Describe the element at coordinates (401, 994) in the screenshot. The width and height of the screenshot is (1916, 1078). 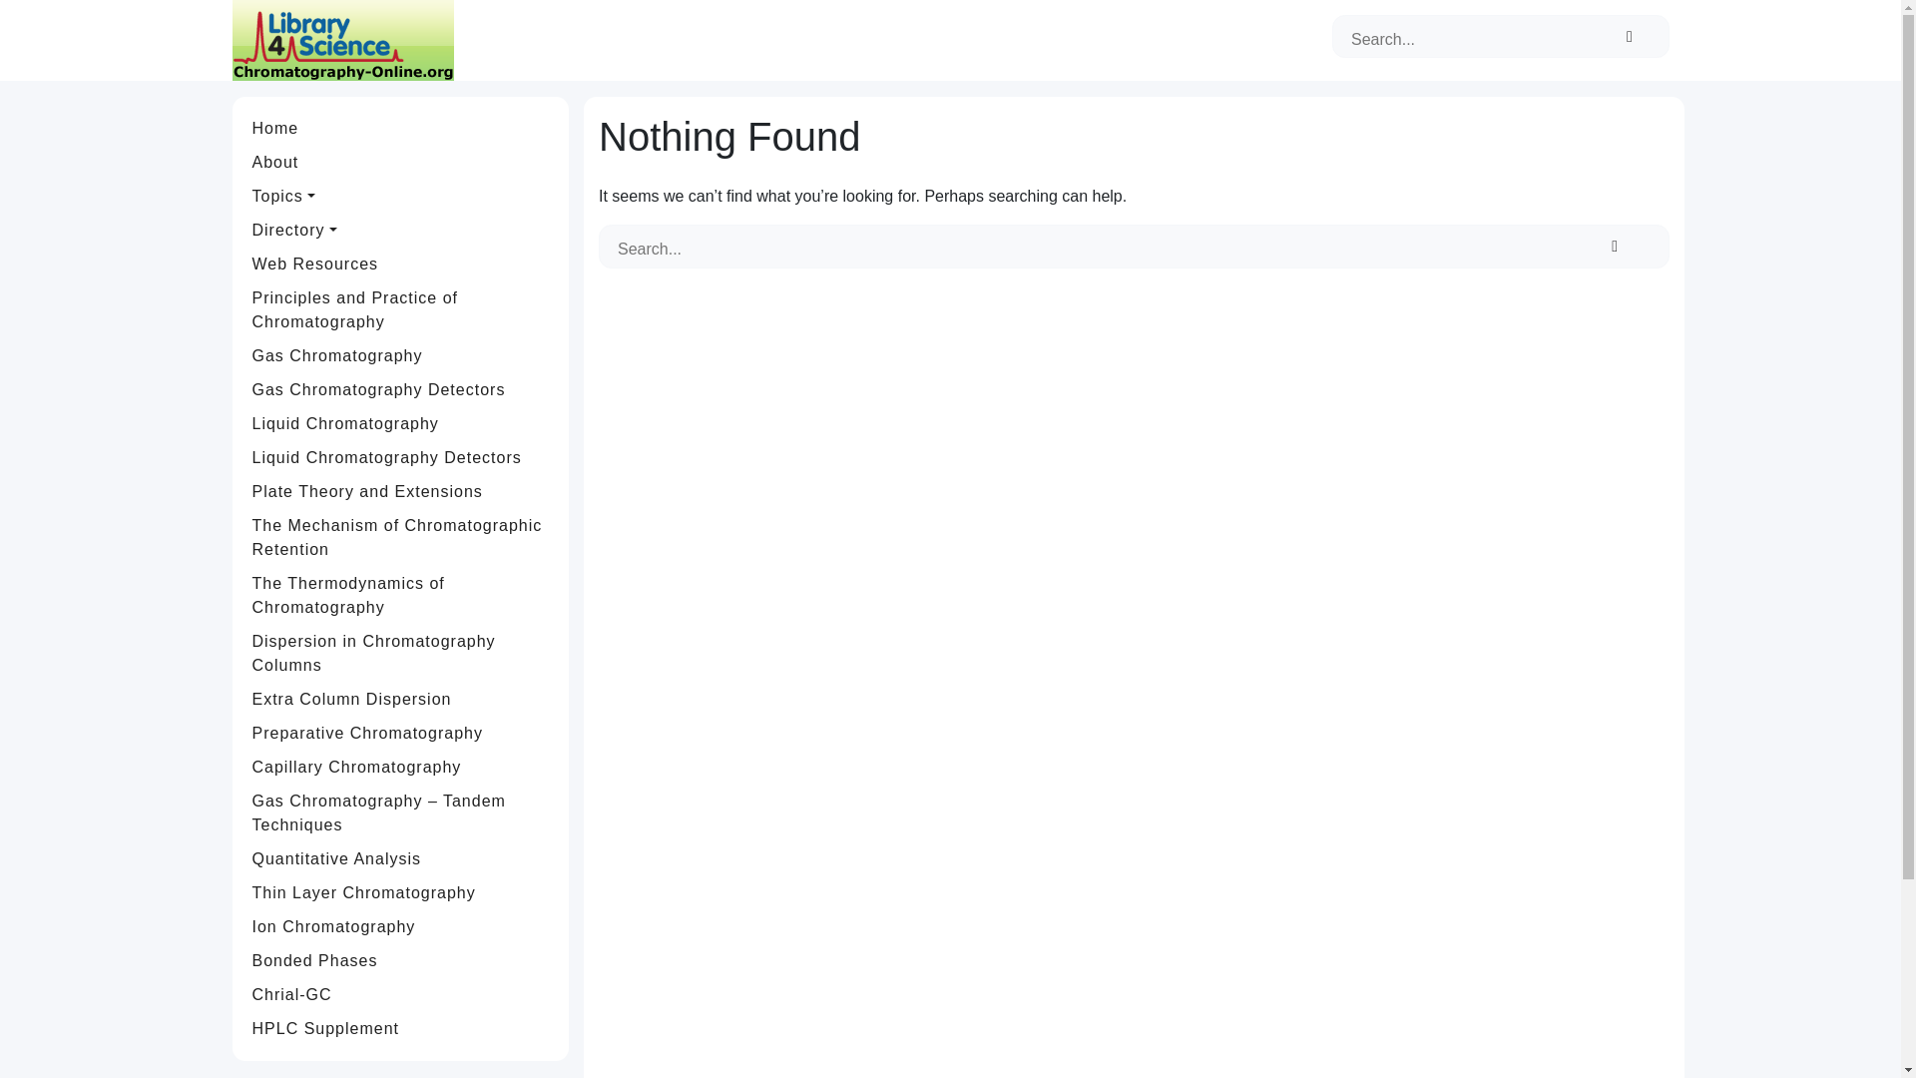
I see `Chrial-GC` at that location.